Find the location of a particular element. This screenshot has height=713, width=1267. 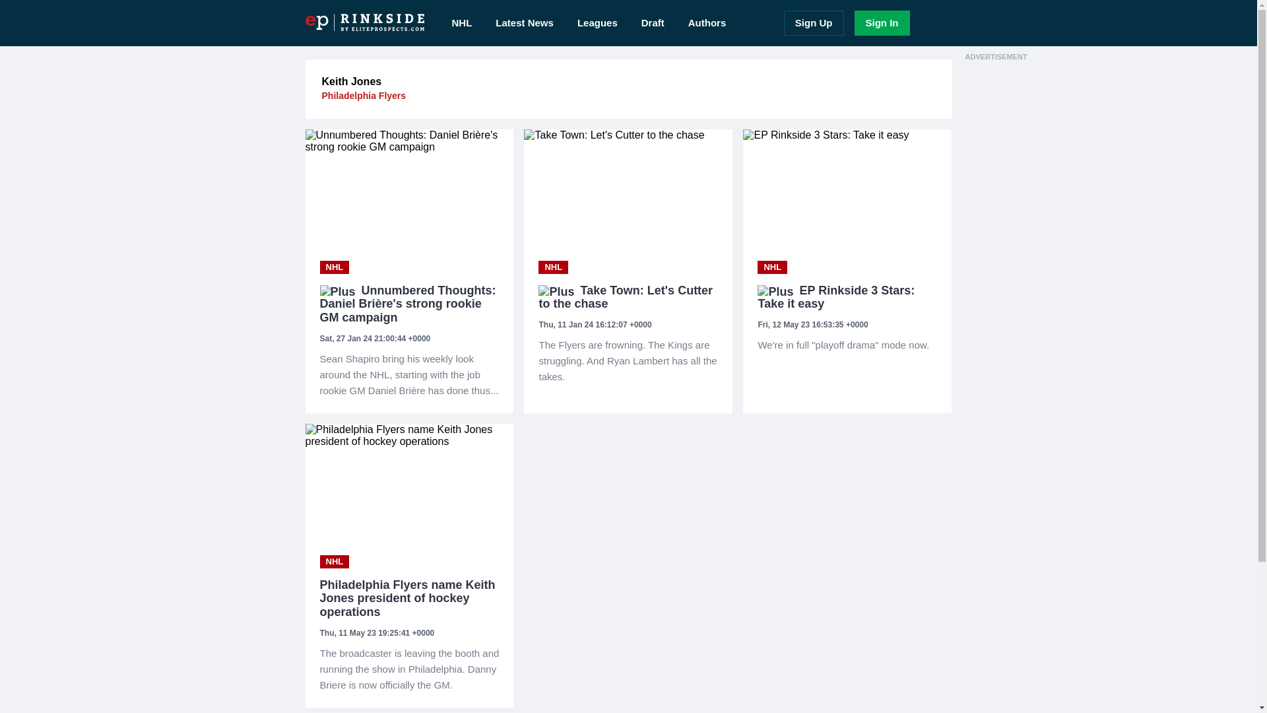

Take Town: Let's Cutter to the chase is located at coordinates (628, 297).